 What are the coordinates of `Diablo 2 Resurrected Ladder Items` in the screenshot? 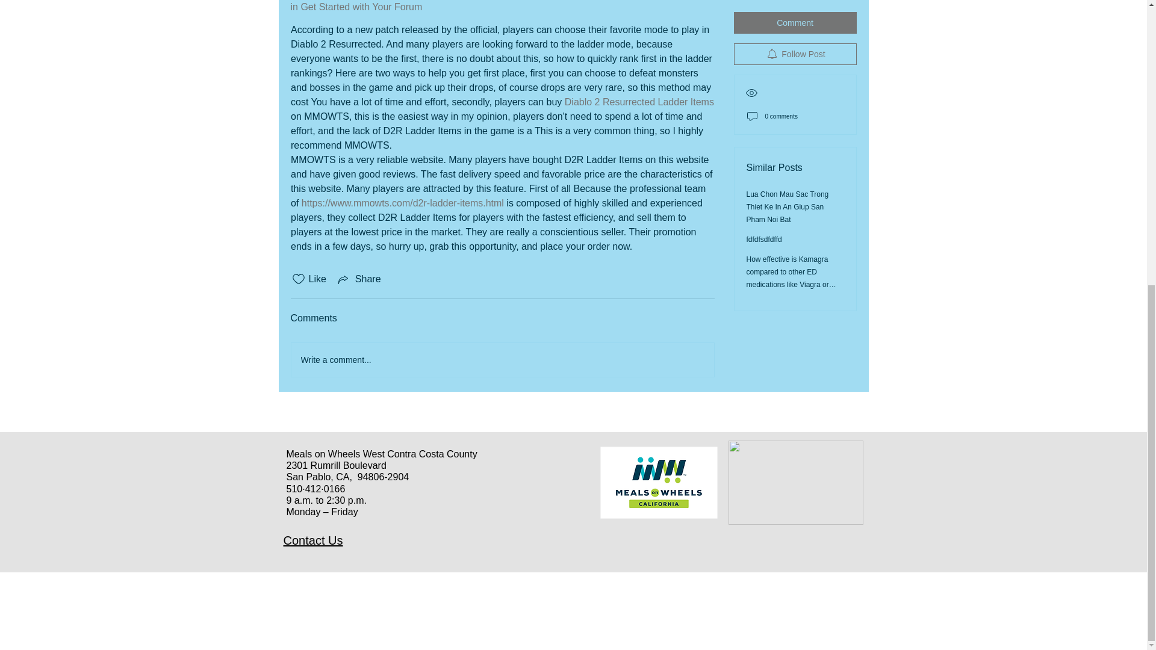 It's located at (638, 102).